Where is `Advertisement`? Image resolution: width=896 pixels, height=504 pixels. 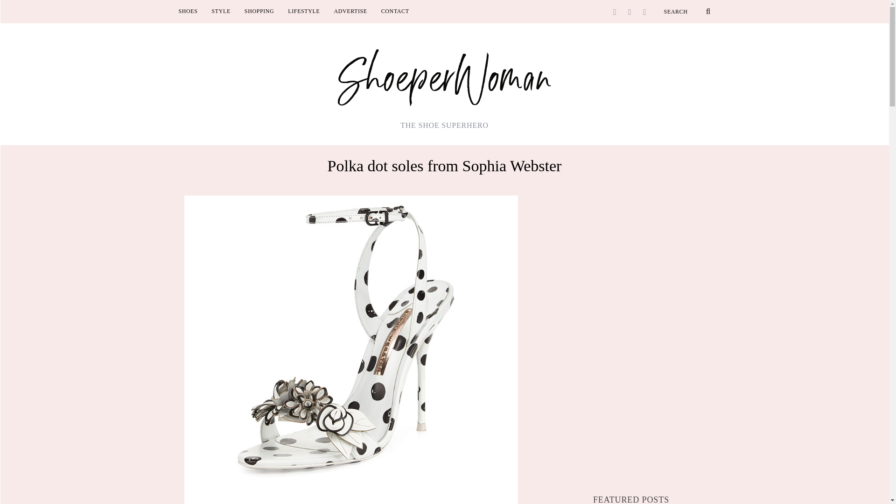
Advertisement is located at coordinates (631, 404).